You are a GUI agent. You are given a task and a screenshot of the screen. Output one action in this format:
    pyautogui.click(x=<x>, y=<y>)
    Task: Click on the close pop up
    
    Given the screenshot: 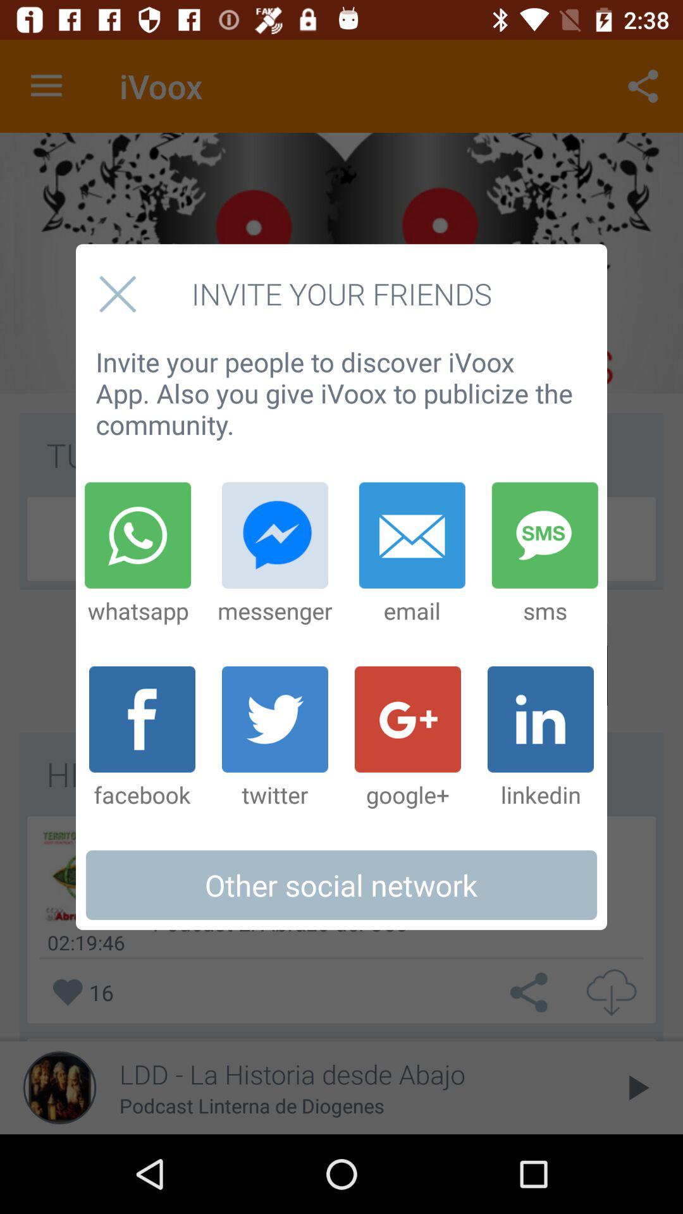 What is the action you would take?
    pyautogui.click(x=118, y=293)
    